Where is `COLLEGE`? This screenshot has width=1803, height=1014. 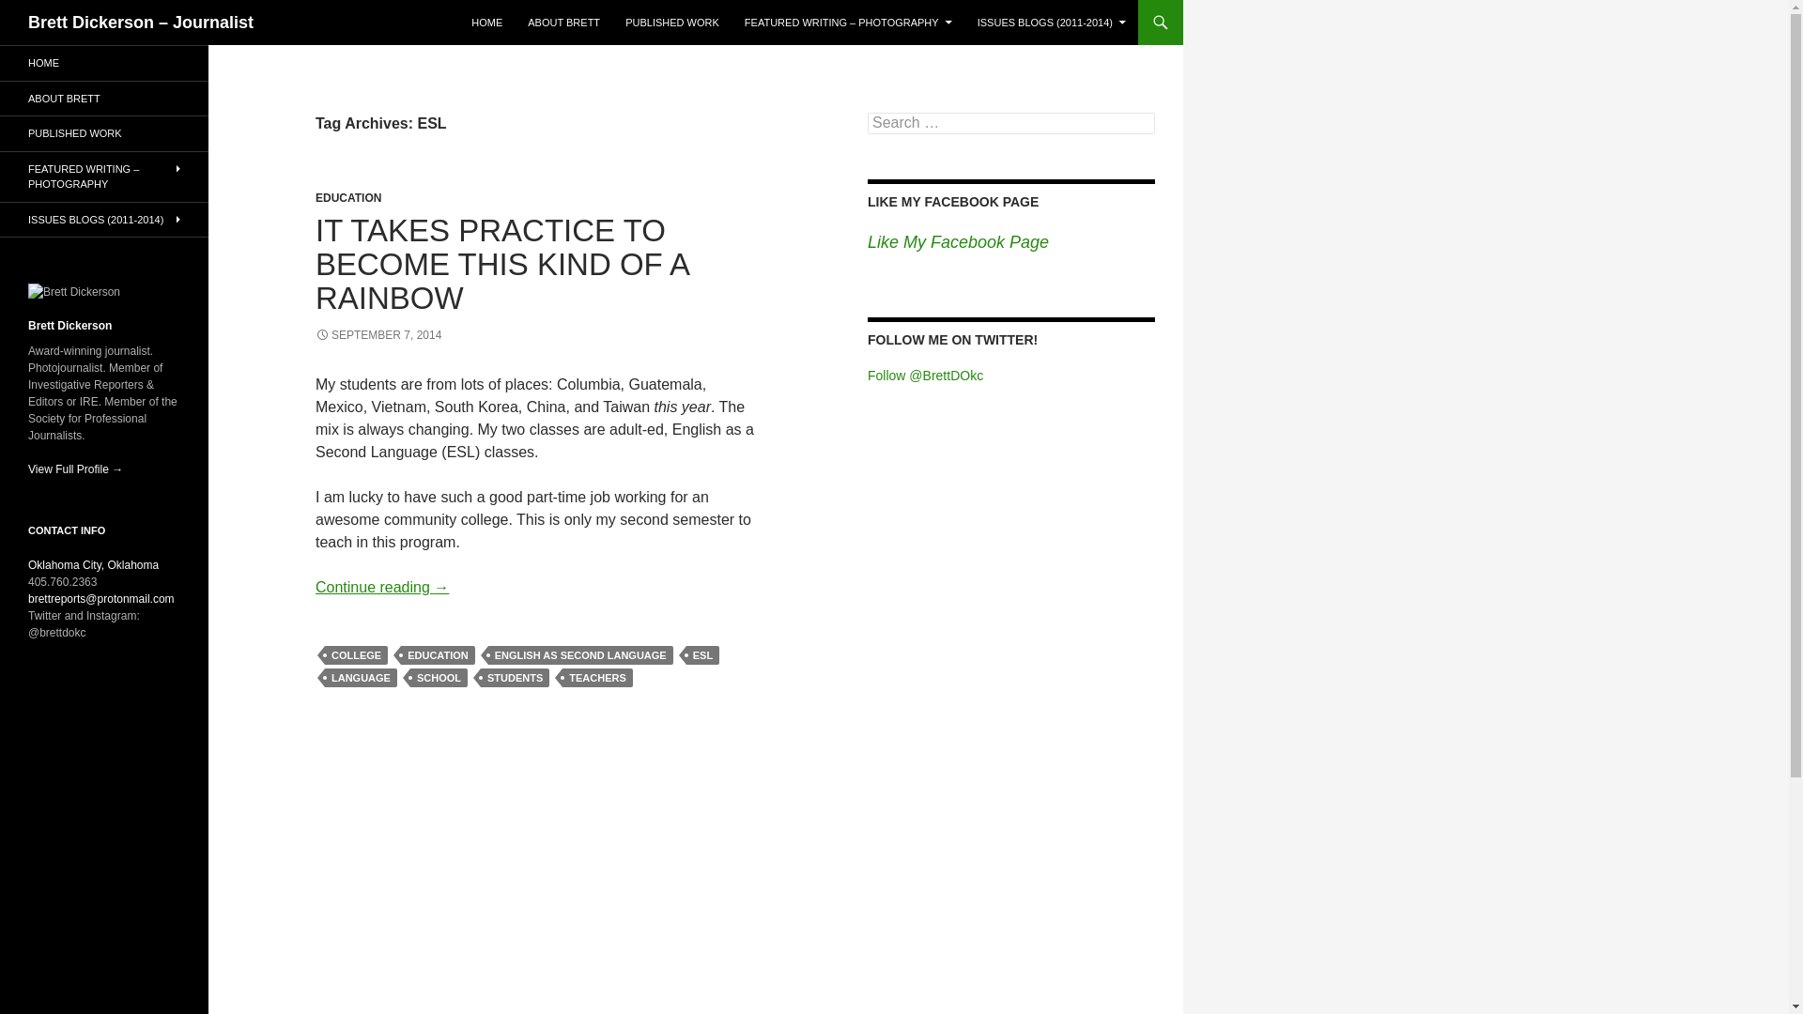 COLLEGE is located at coordinates (355, 655).